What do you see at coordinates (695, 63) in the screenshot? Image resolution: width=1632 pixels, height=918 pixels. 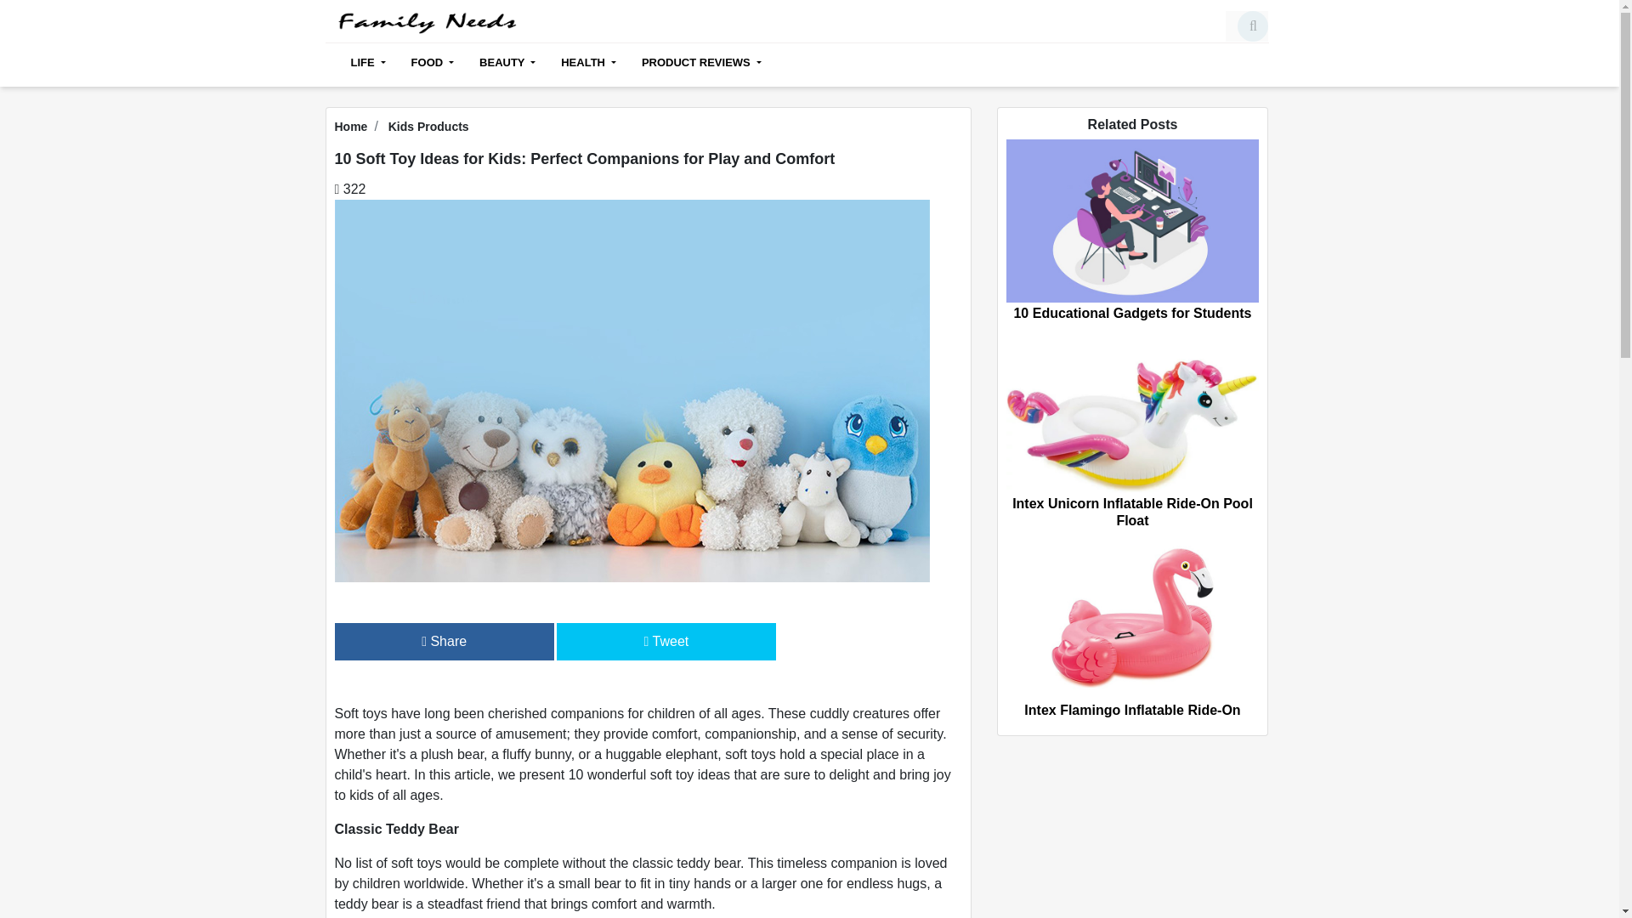 I see `PRODUCT REVIEWS` at bounding box center [695, 63].